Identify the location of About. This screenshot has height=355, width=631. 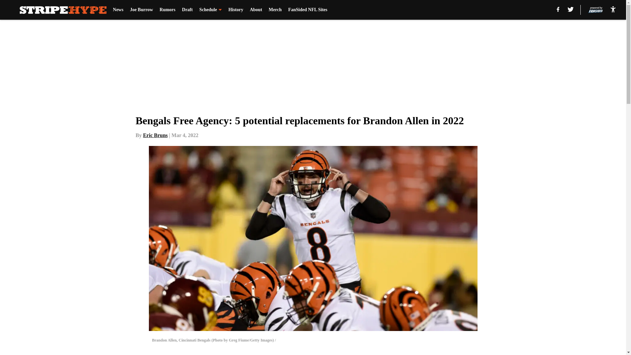
(256, 10).